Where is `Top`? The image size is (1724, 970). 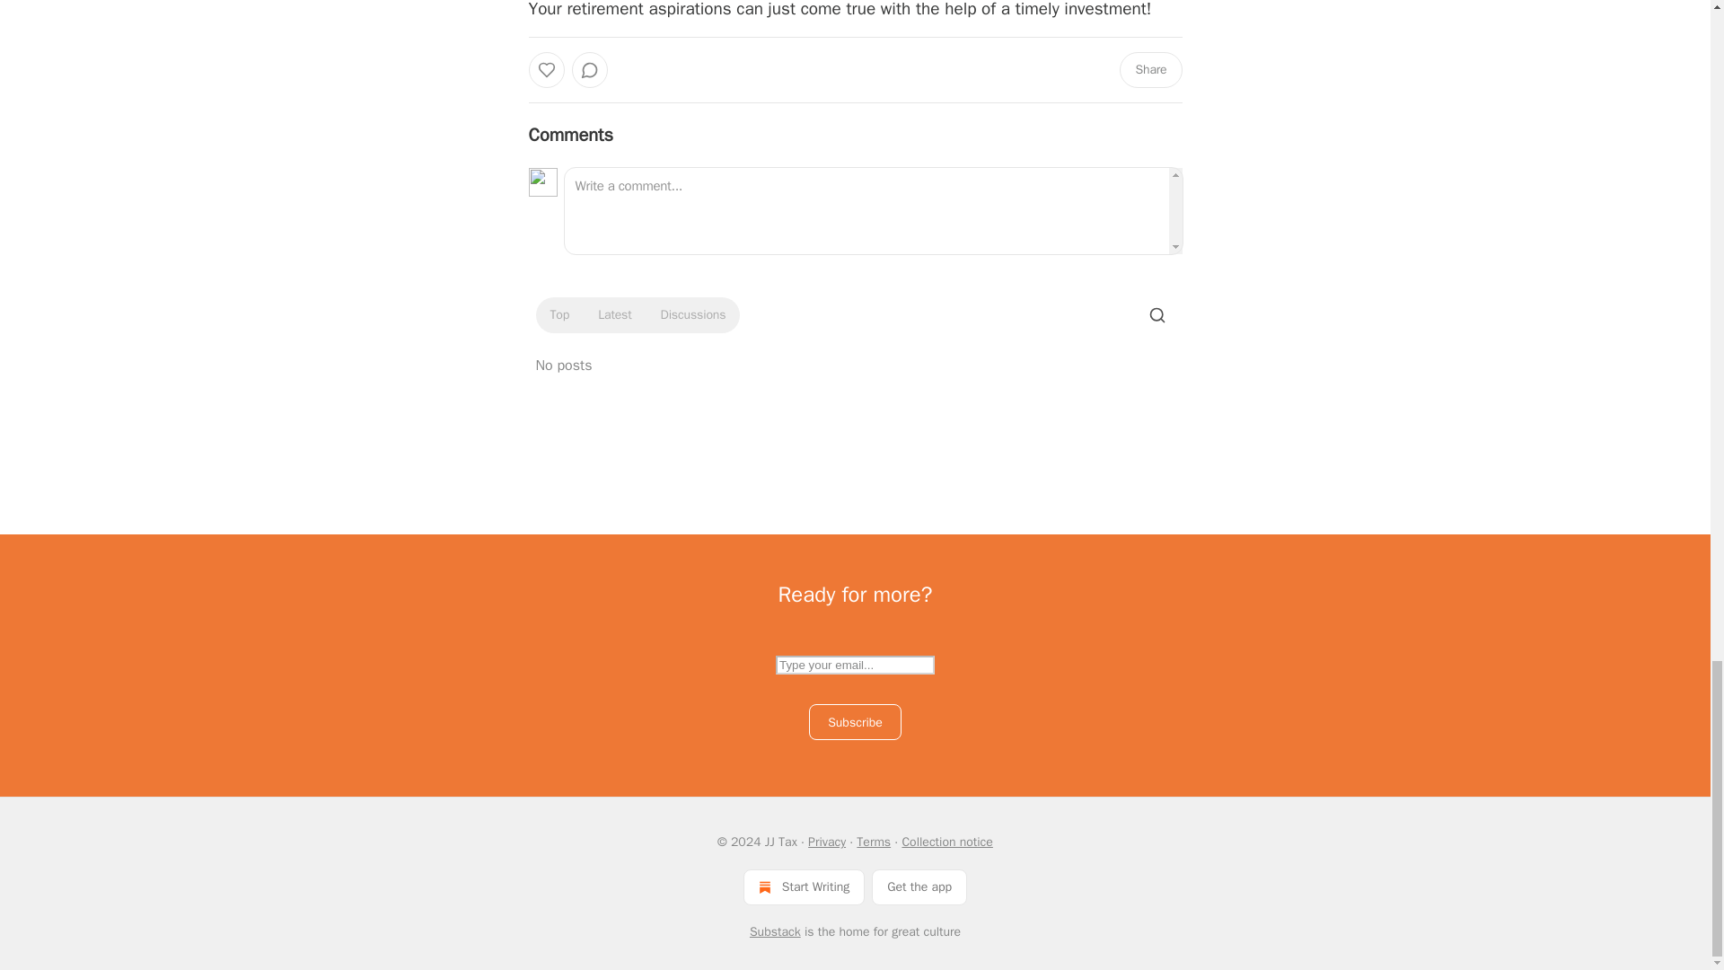
Top is located at coordinates (559, 314).